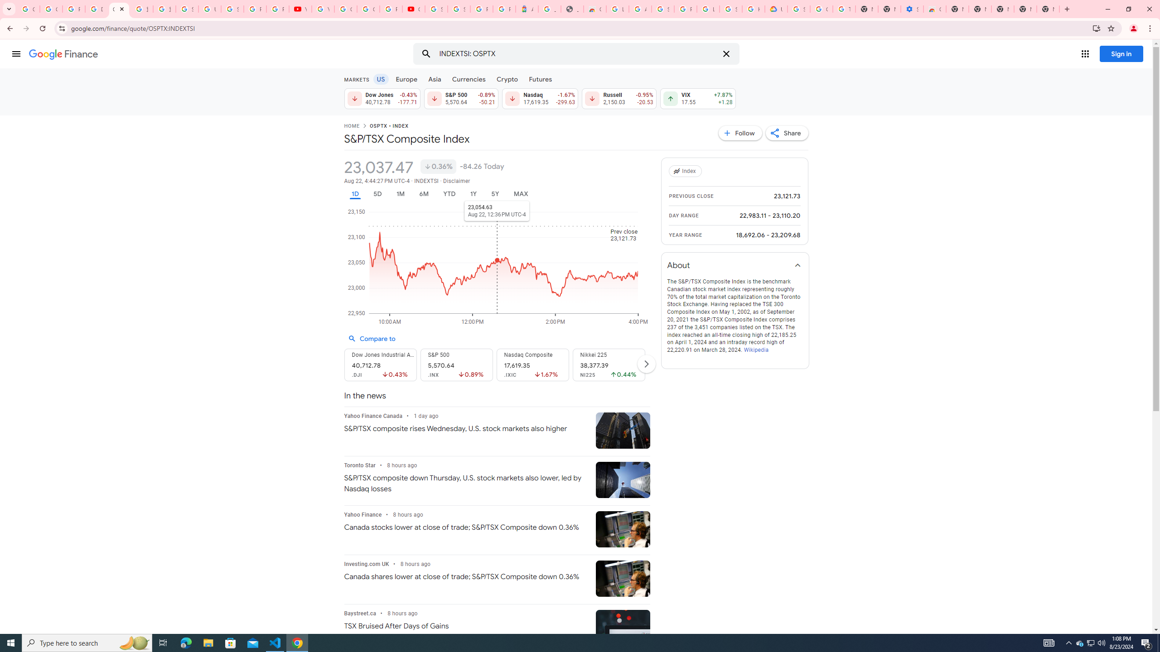 The width and height of the screenshot is (1160, 652). I want to click on Atour Hotel - Google hotels, so click(527, 9).